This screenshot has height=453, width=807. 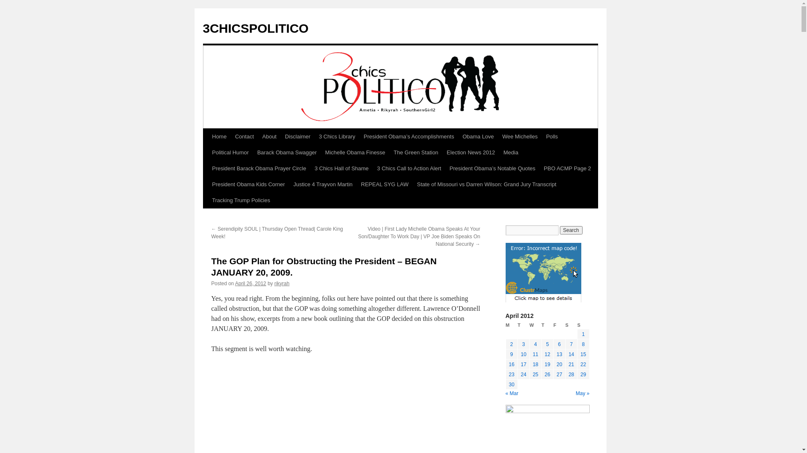 What do you see at coordinates (269, 137) in the screenshot?
I see `About` at bounding box center [269, 137].